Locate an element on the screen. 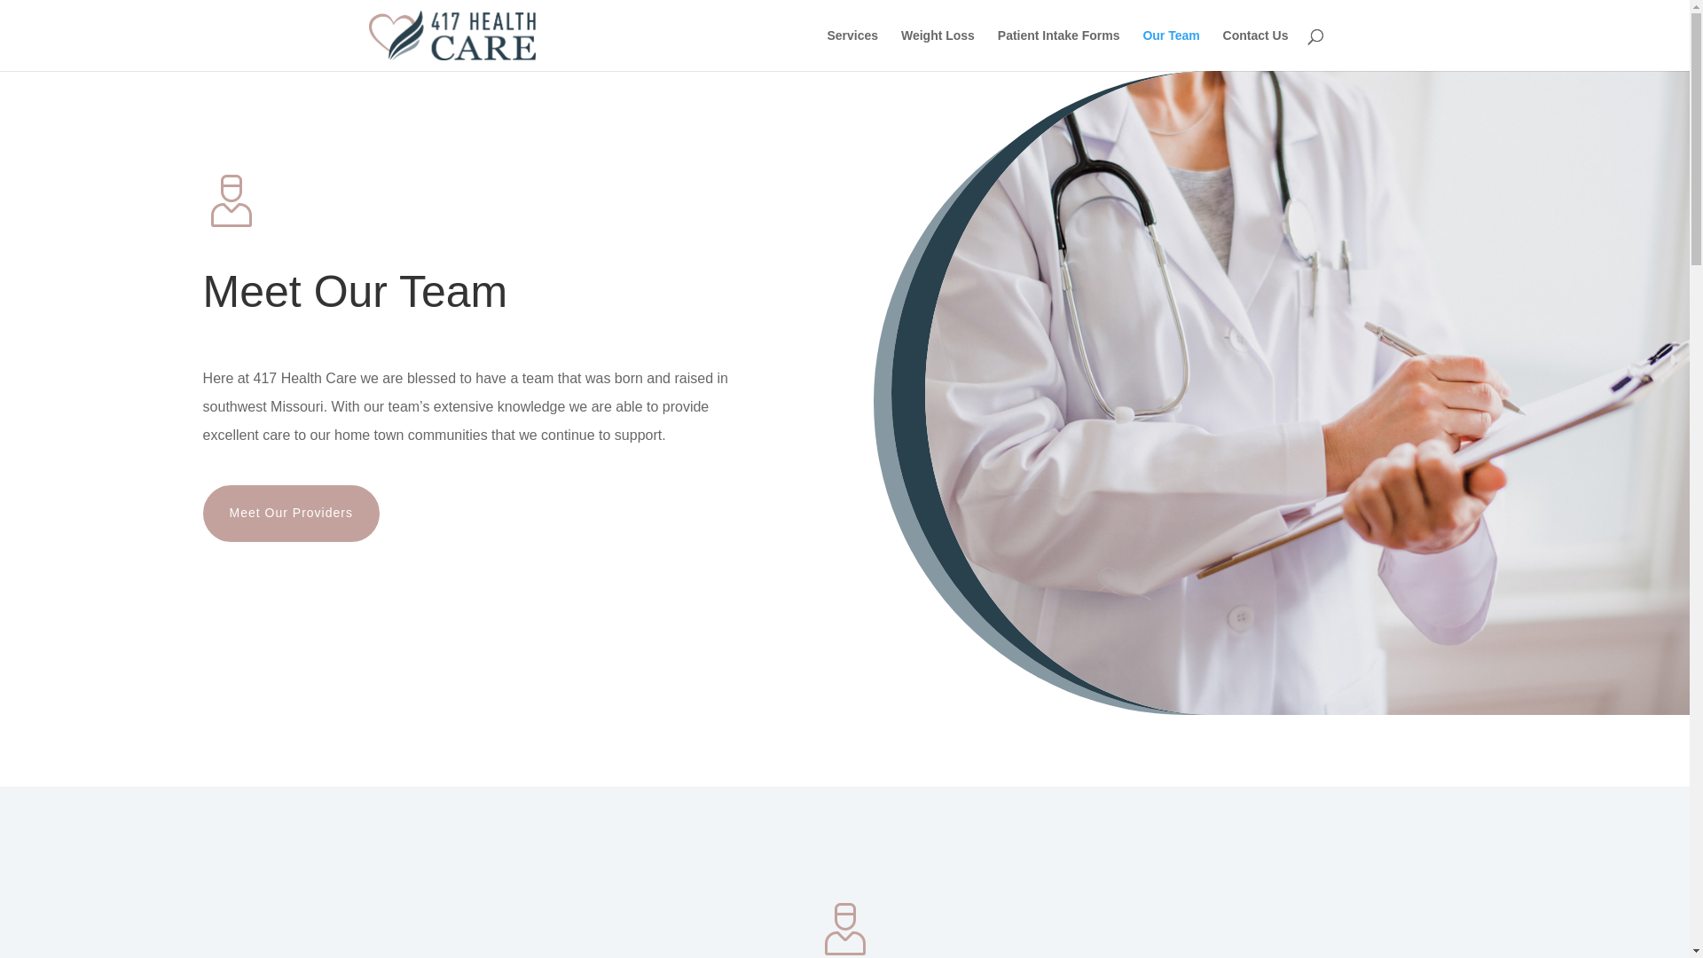  Services is located at coordinates (852, 50).